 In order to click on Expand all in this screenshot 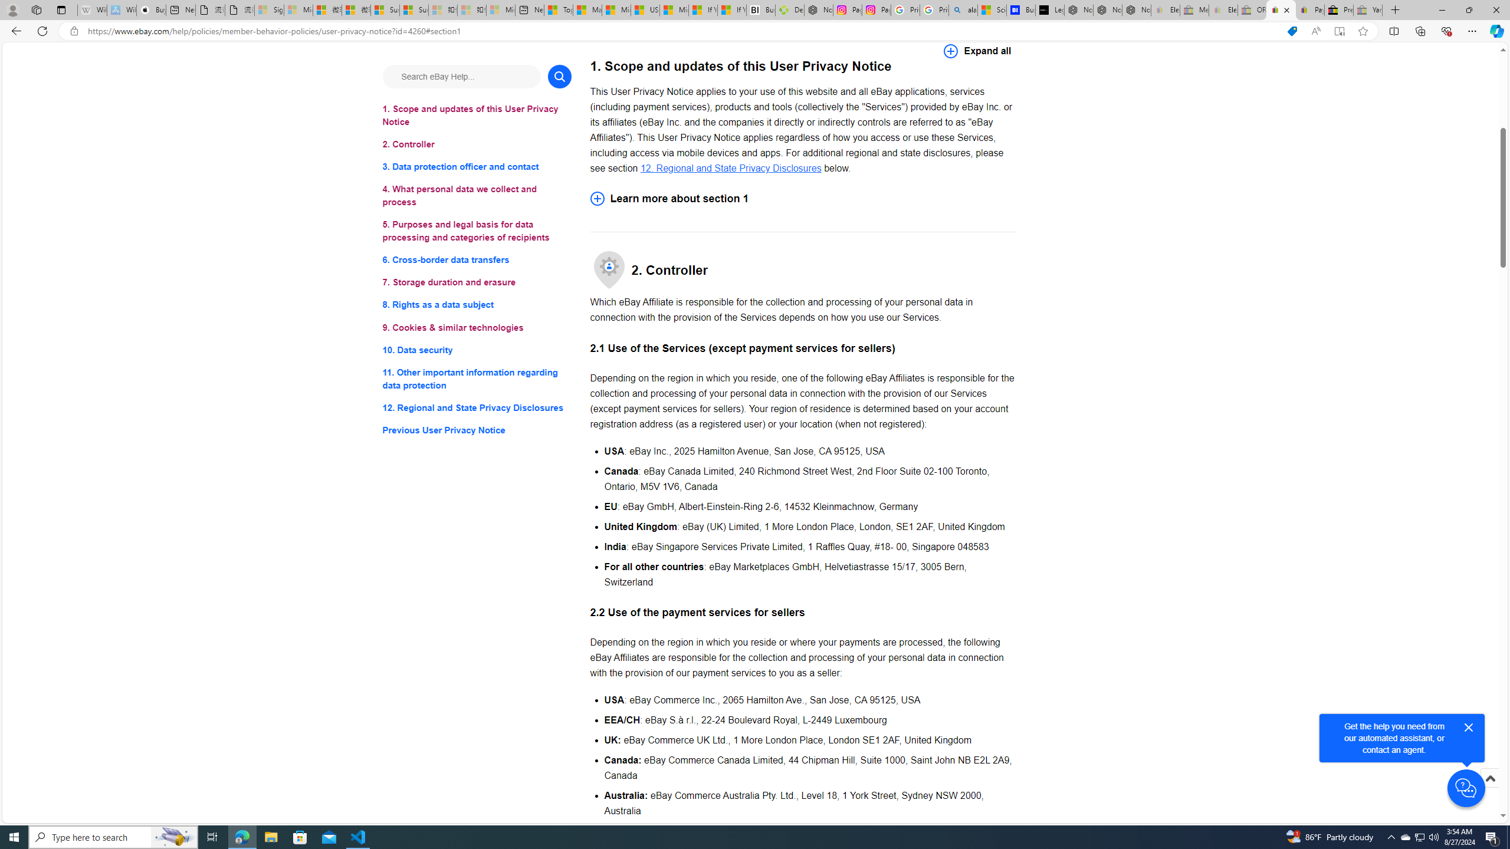, I will do `click(977, 51)`.